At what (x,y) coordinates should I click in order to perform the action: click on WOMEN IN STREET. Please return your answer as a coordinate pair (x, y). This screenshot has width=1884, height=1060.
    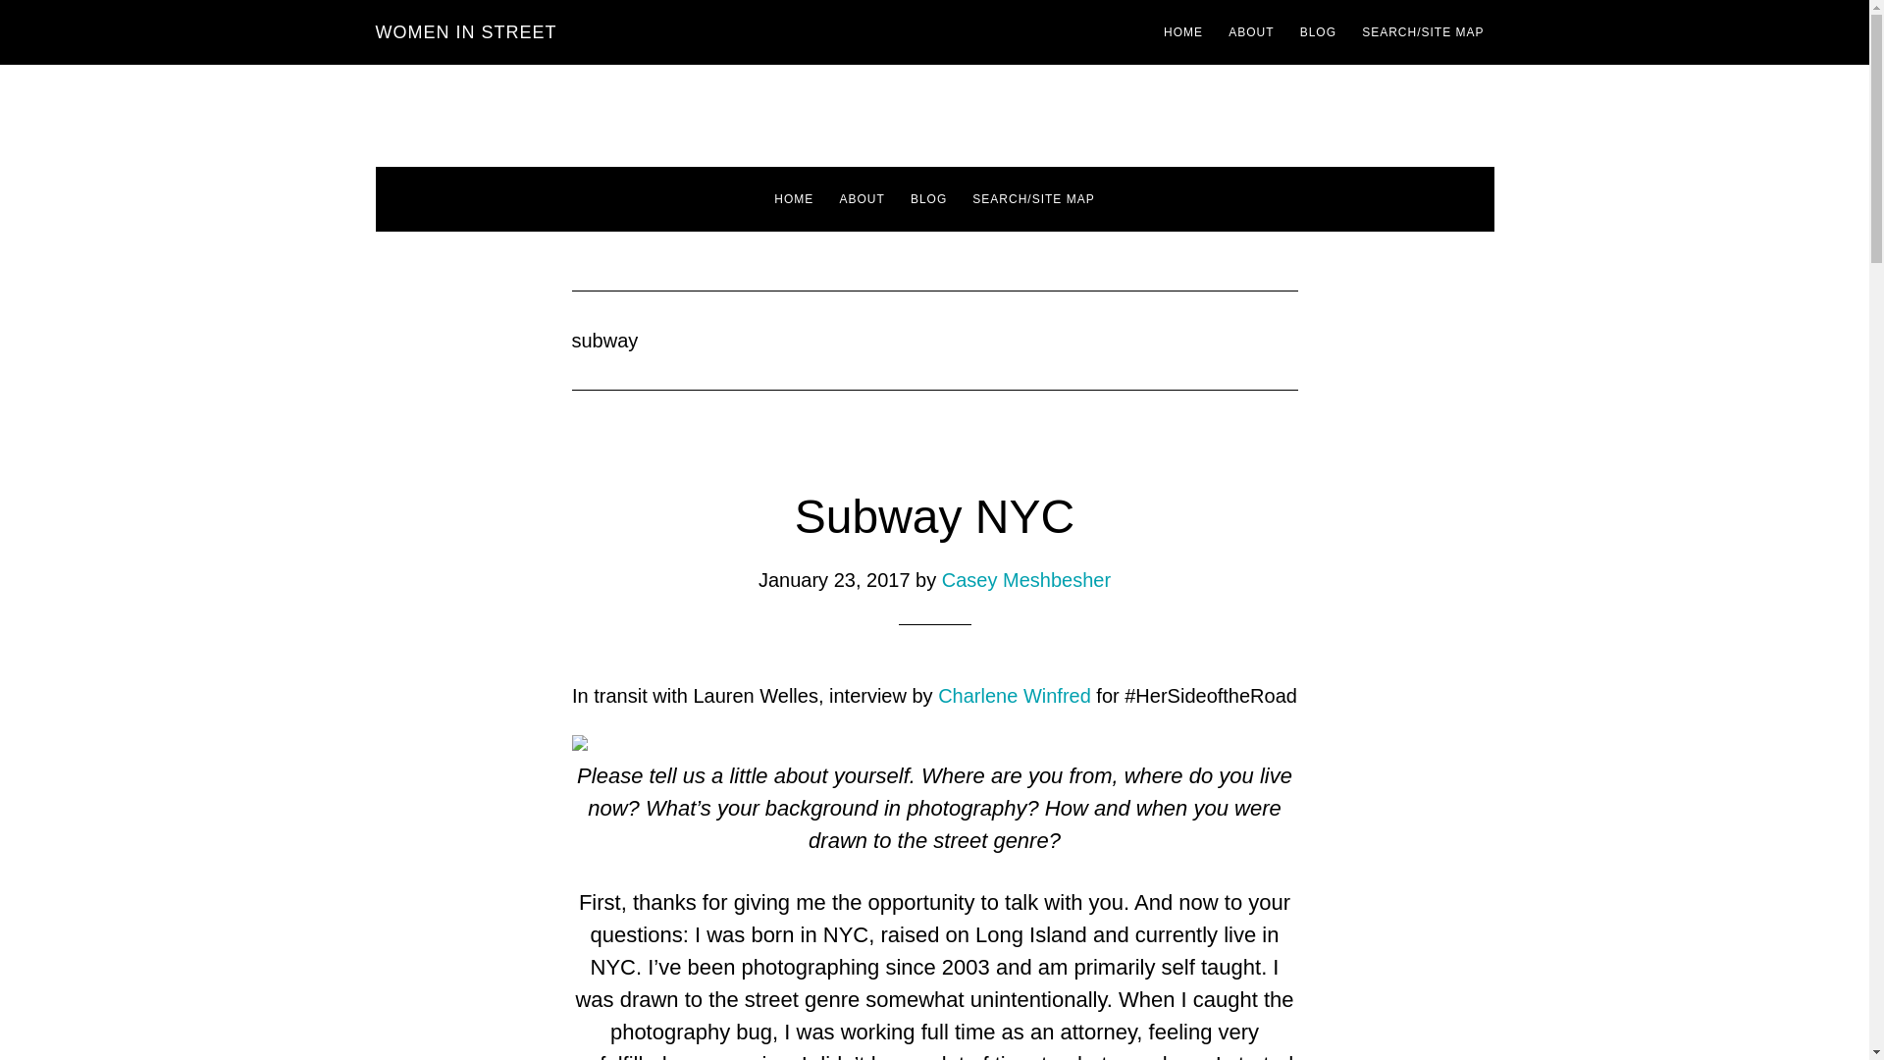
    Looking at the image, I should click on (465, 31).